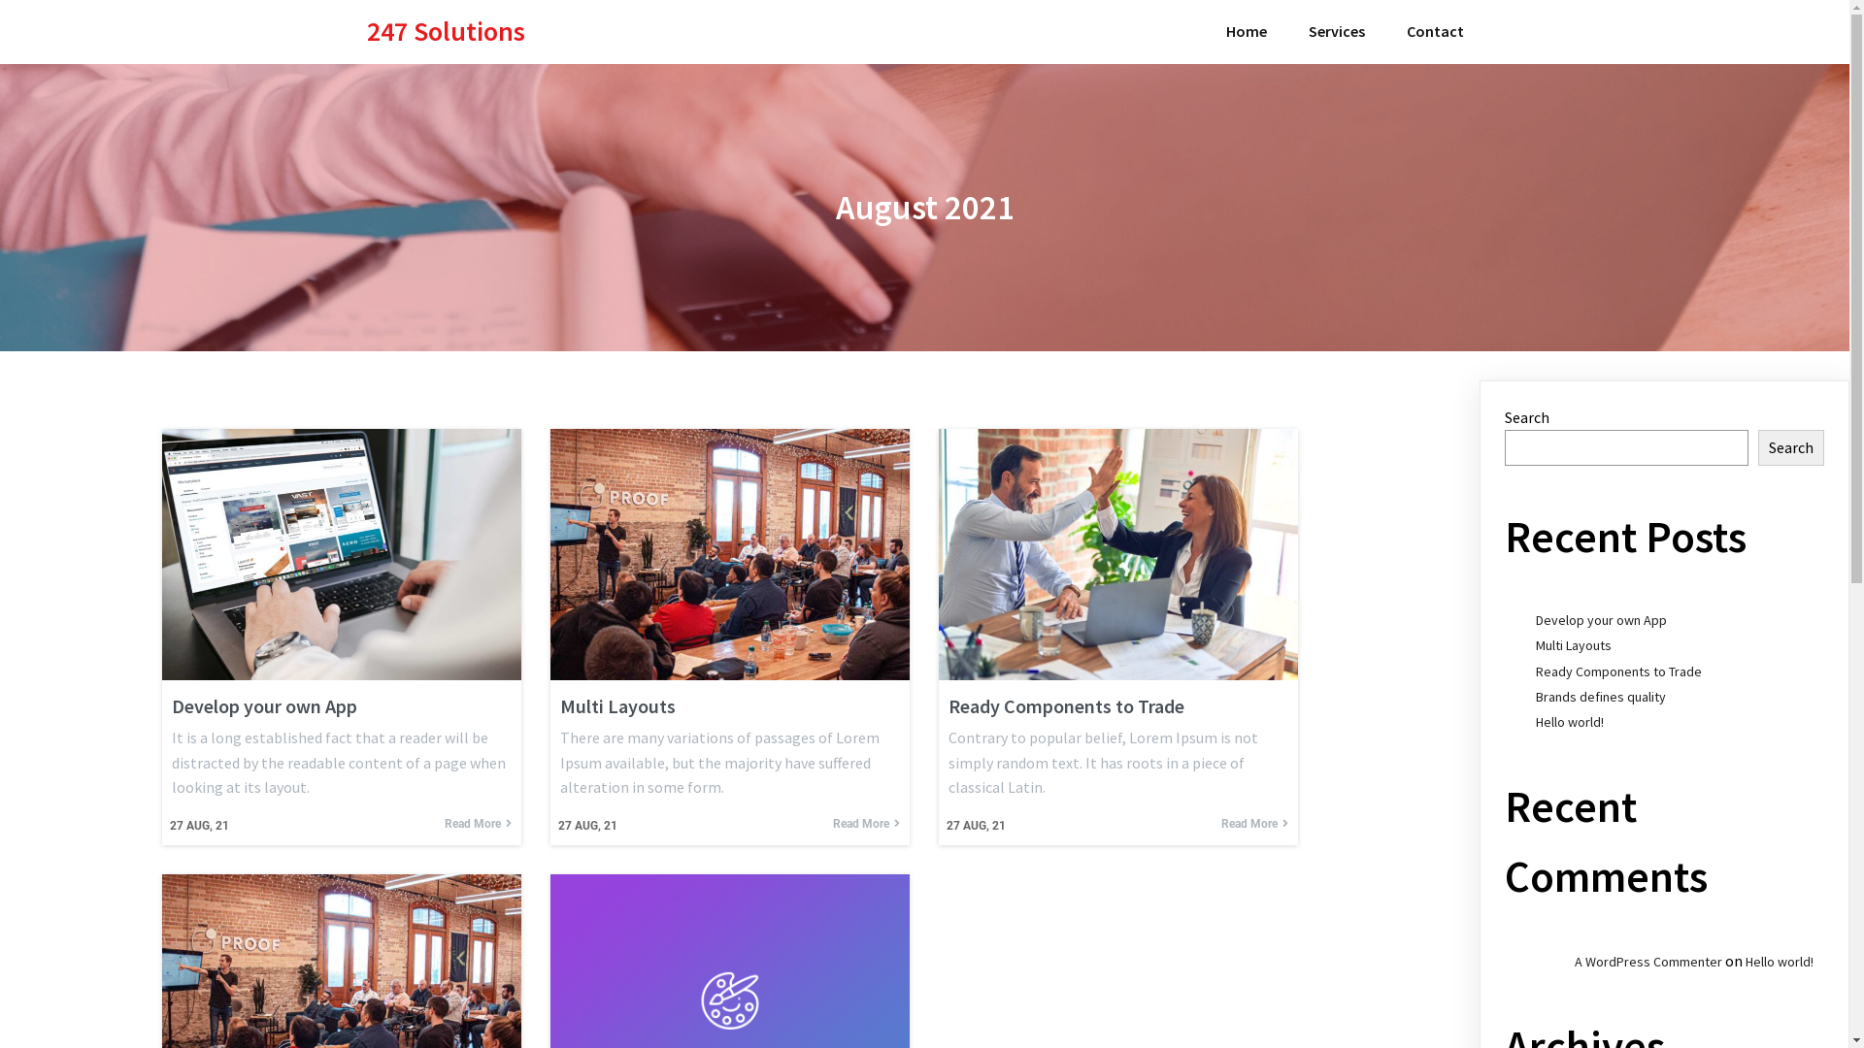  Describe the element at coordinates (1118, 706) in the screenshot. I see `Ready Components to Trade` at that location.